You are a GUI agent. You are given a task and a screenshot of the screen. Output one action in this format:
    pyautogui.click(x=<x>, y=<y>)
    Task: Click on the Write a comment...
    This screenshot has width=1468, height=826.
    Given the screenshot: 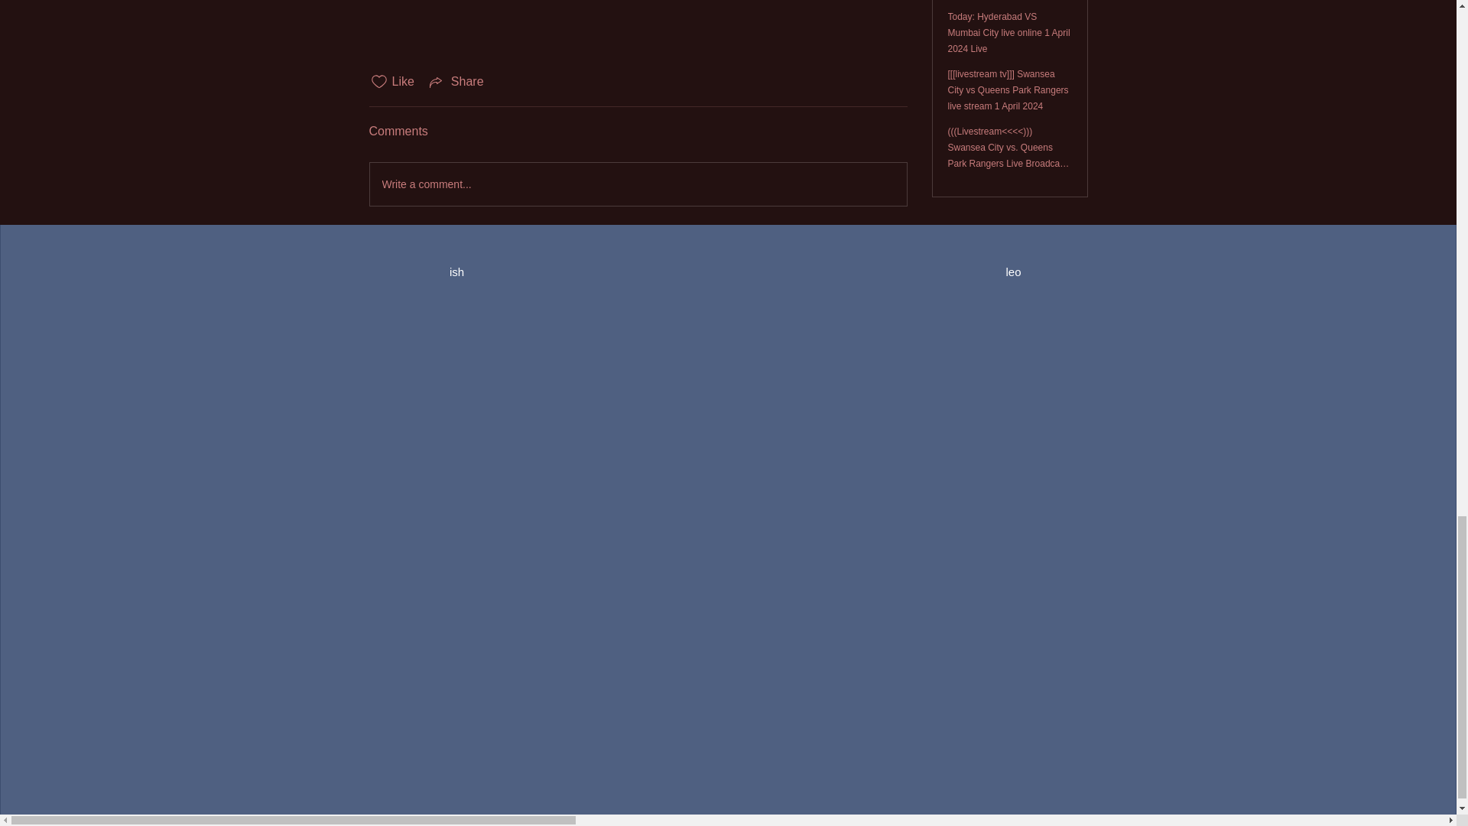 What is the action you would take?
    pyautogui.click(x=638, y=184)
    